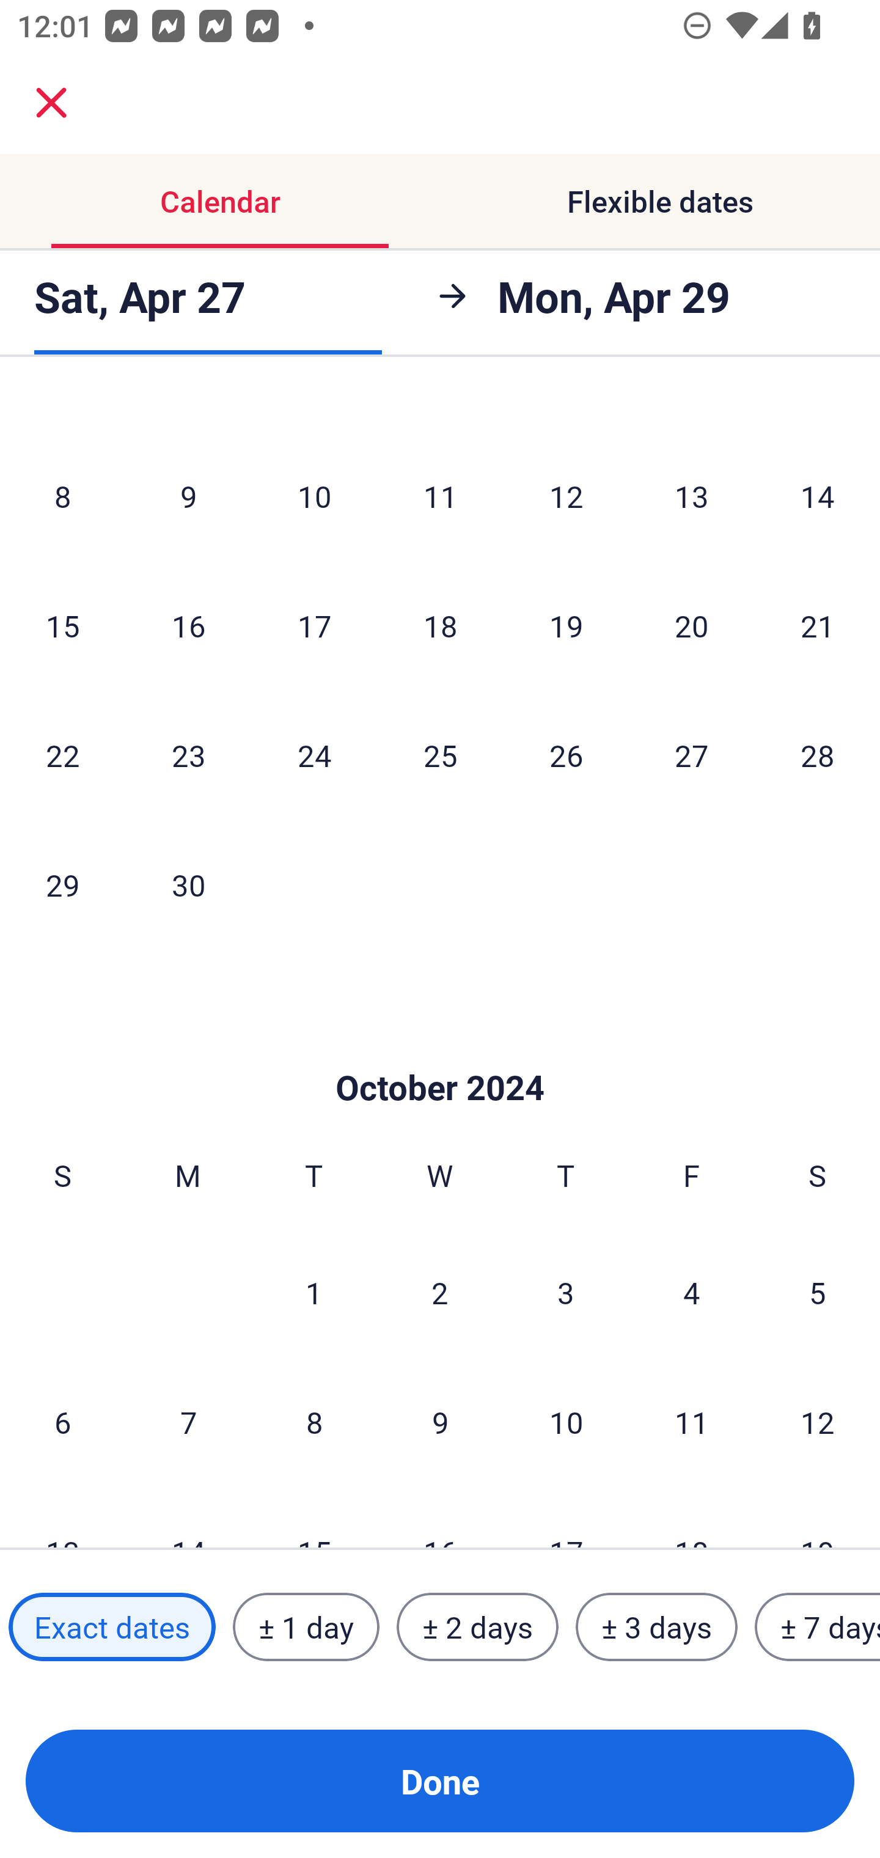 The image size is (880, 1858). What do you see at coordinates (692, 496) in the screenshot?
I see `13 Friday, September 13, 2024` at bounding box center [692, 496].